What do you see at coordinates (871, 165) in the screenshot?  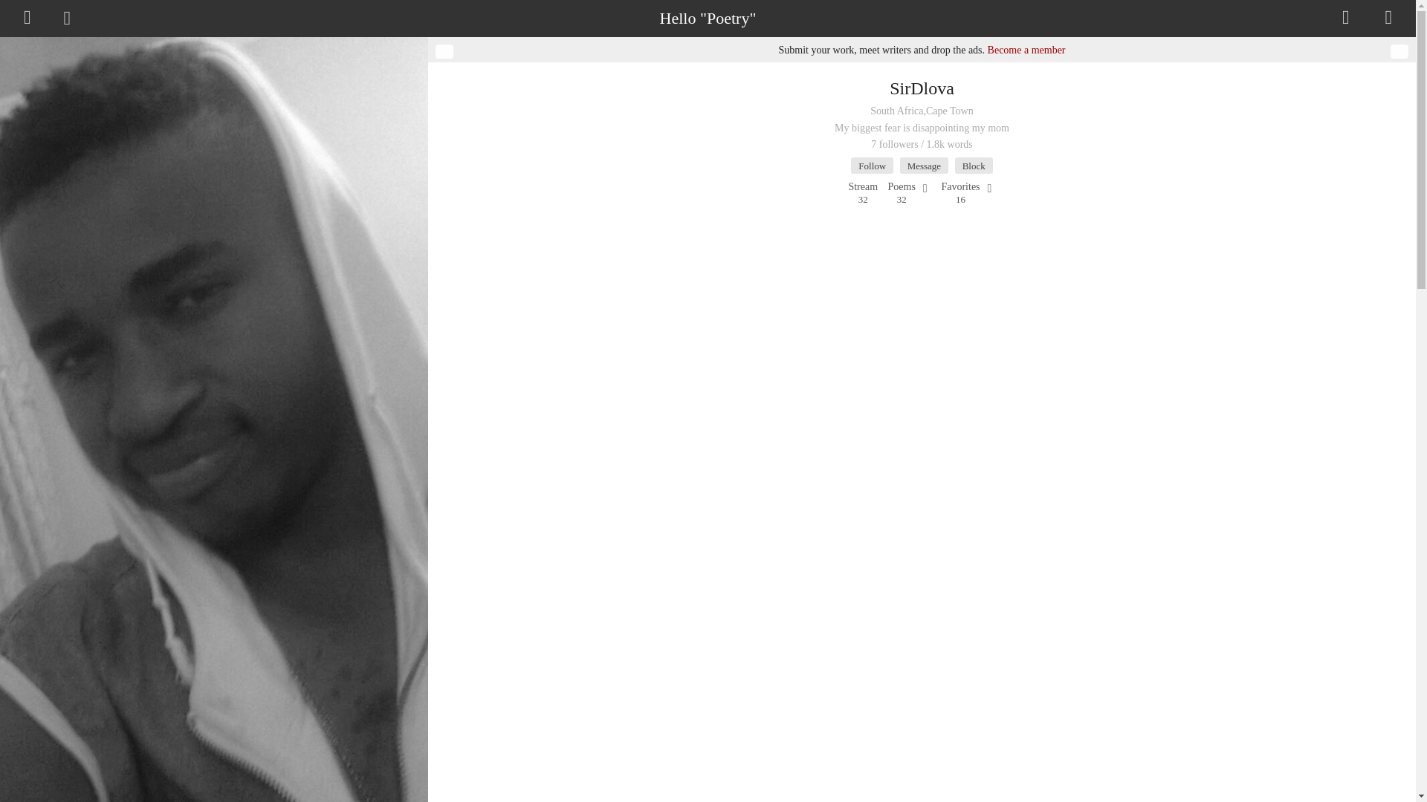 I see `Message` at bounding box center [871, 165].